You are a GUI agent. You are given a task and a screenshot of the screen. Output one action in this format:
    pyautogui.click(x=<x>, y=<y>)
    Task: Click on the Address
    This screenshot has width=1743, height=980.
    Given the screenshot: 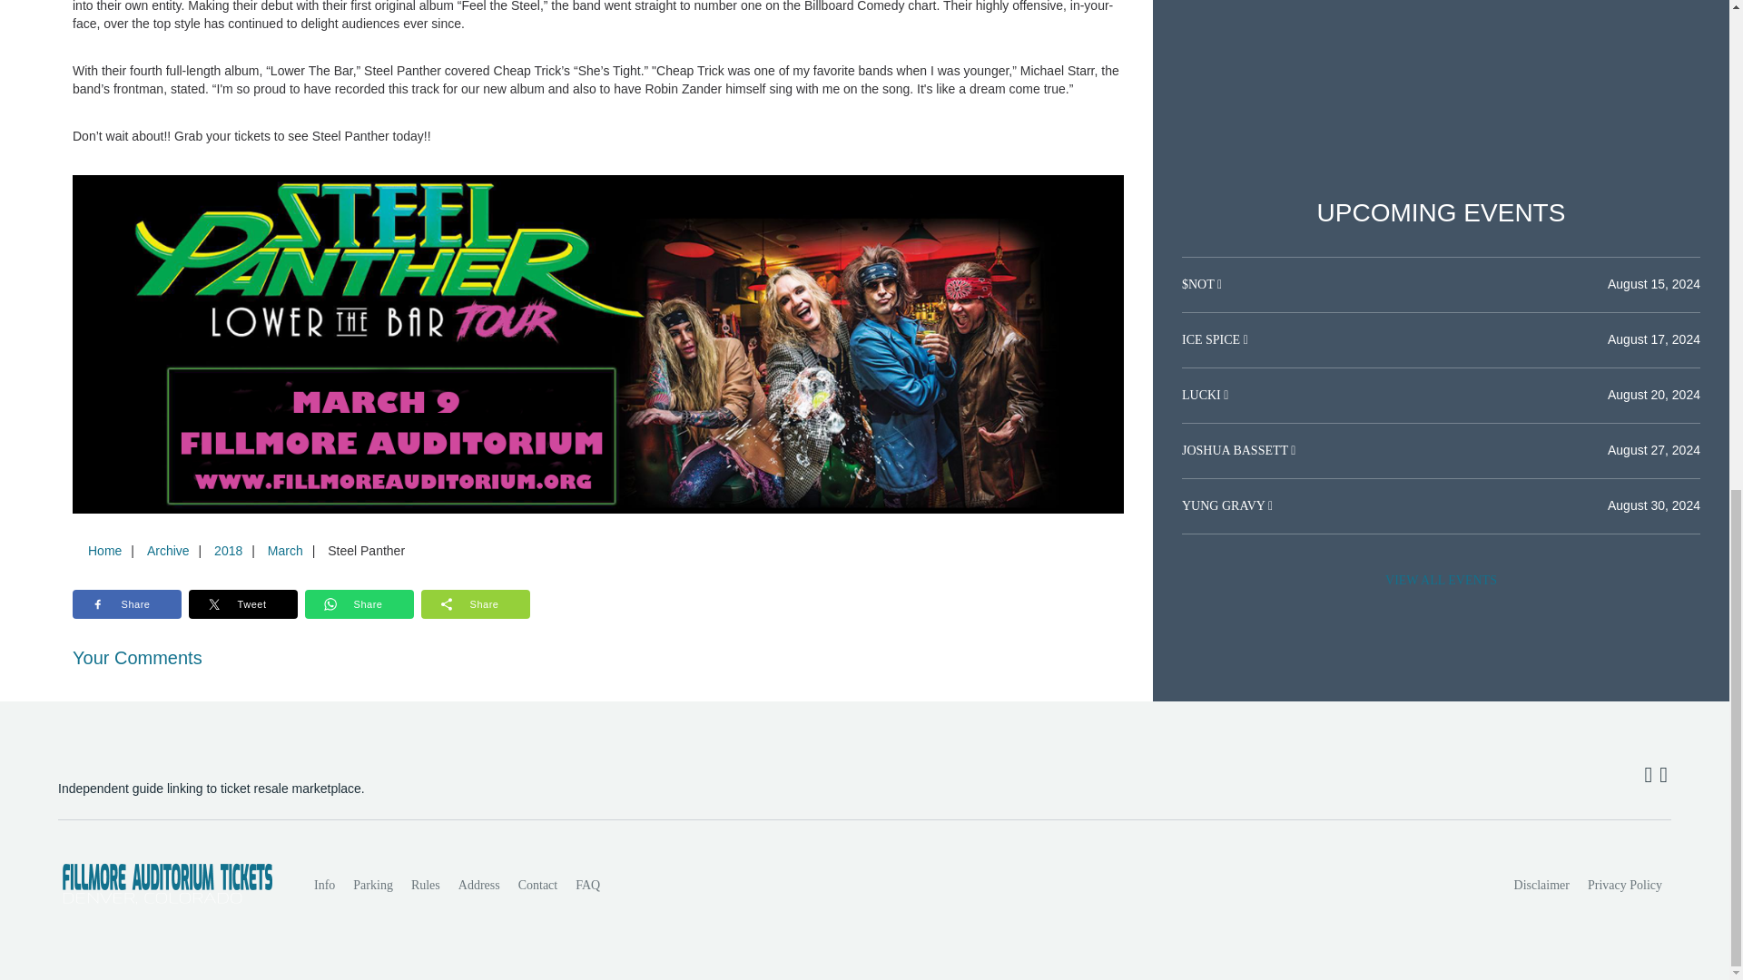 What is the action you would take?
    pyautogui.click(x=479, y=885)
    